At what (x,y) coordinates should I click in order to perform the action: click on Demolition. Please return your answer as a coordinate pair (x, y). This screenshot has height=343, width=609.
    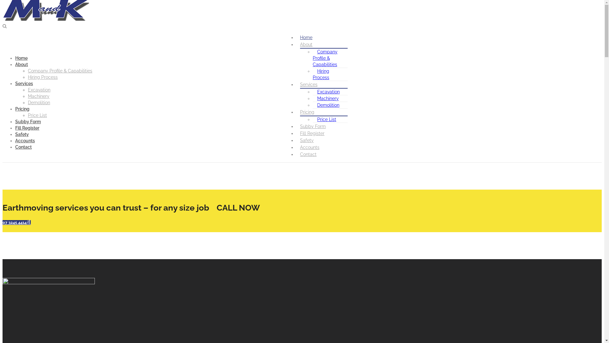
    Looking at the image, I should click on (328, 105).